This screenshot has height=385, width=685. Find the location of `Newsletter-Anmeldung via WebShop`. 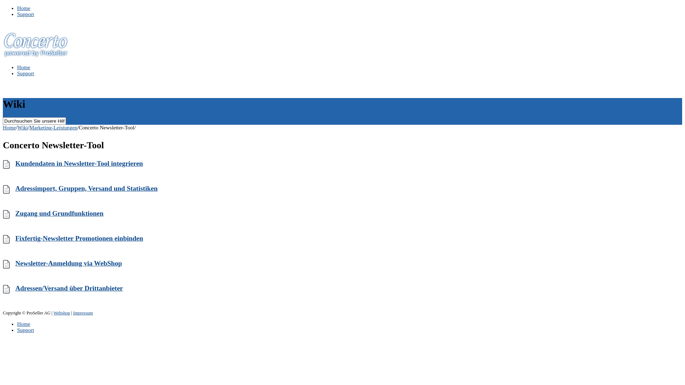

Newsletter-Anmeldung via WebShop is located at coordinates (68, 263).